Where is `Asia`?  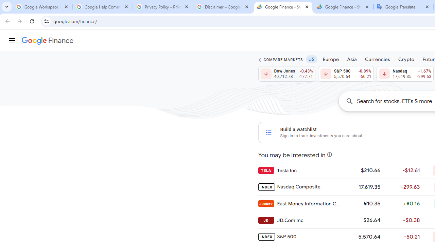
Asia is located at coordinates (352, 59).